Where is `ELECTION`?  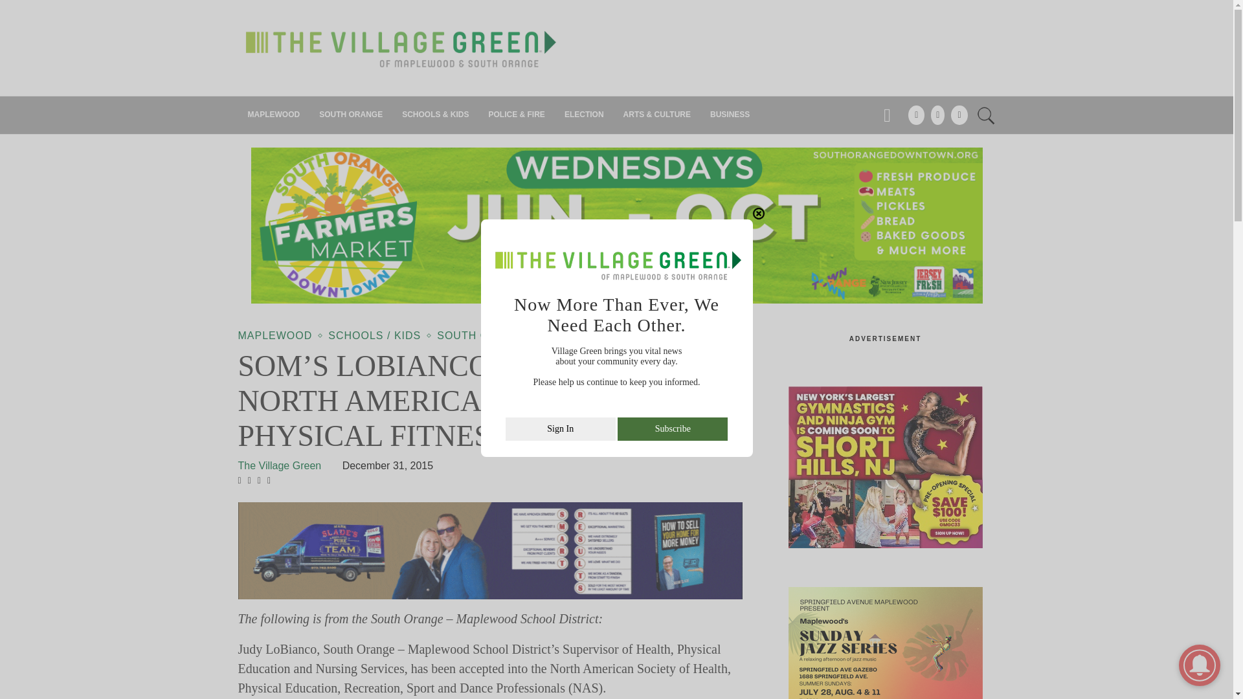
ELECTION is located at coordinates (584, 115).